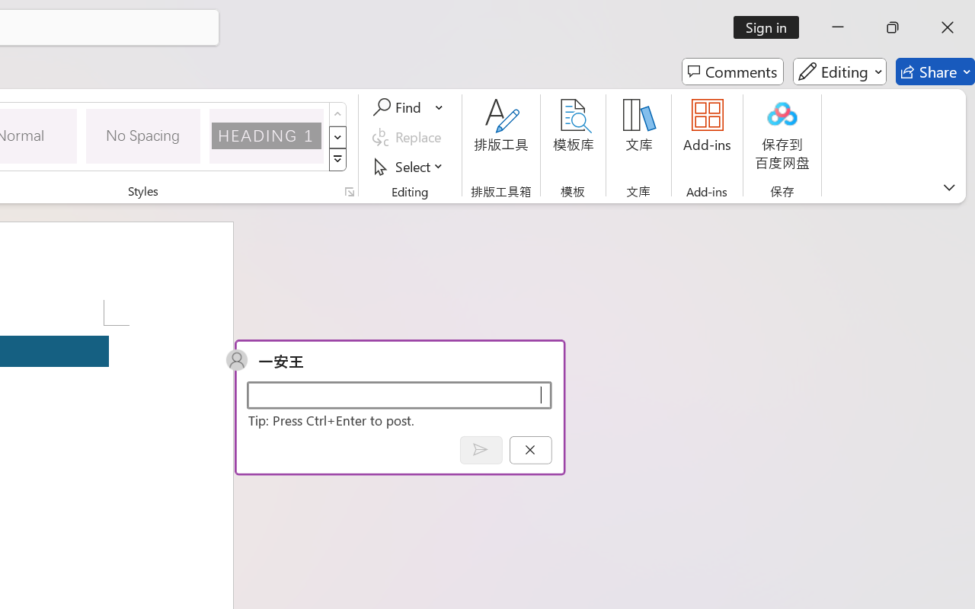 Image resolution: width=975 pixels, height=609 pixels. Describe the element at coordinates (530, 449) in the screenshot. I see `Cancel` at that location.